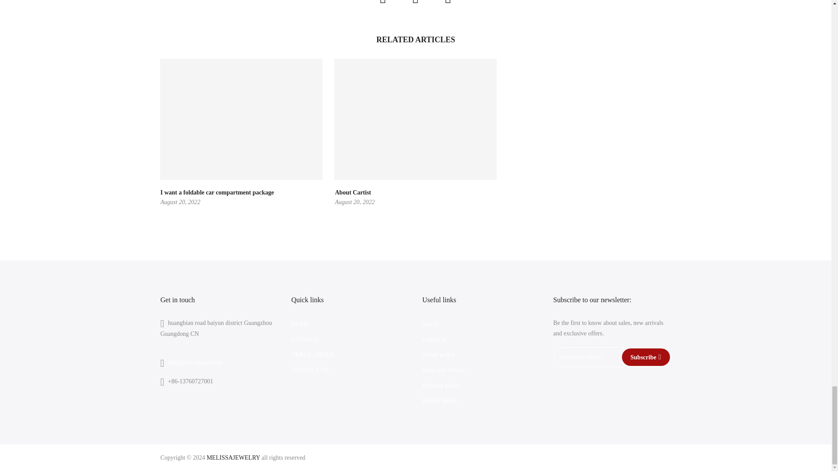  What do you see at coordinates (434, 339) in the screenshot?
I see `contact us` at bounding box center [434, 339].